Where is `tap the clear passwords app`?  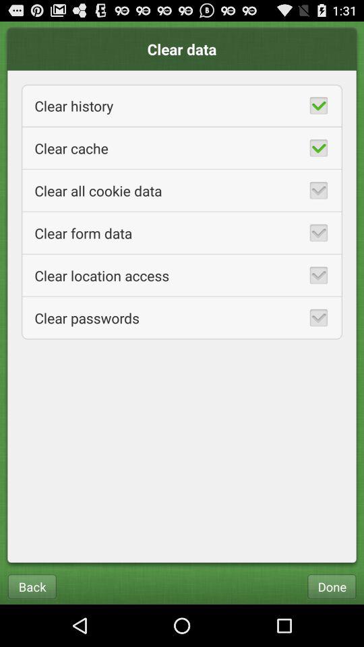
tap the clear passwords app is located at coordinates (182, 318).